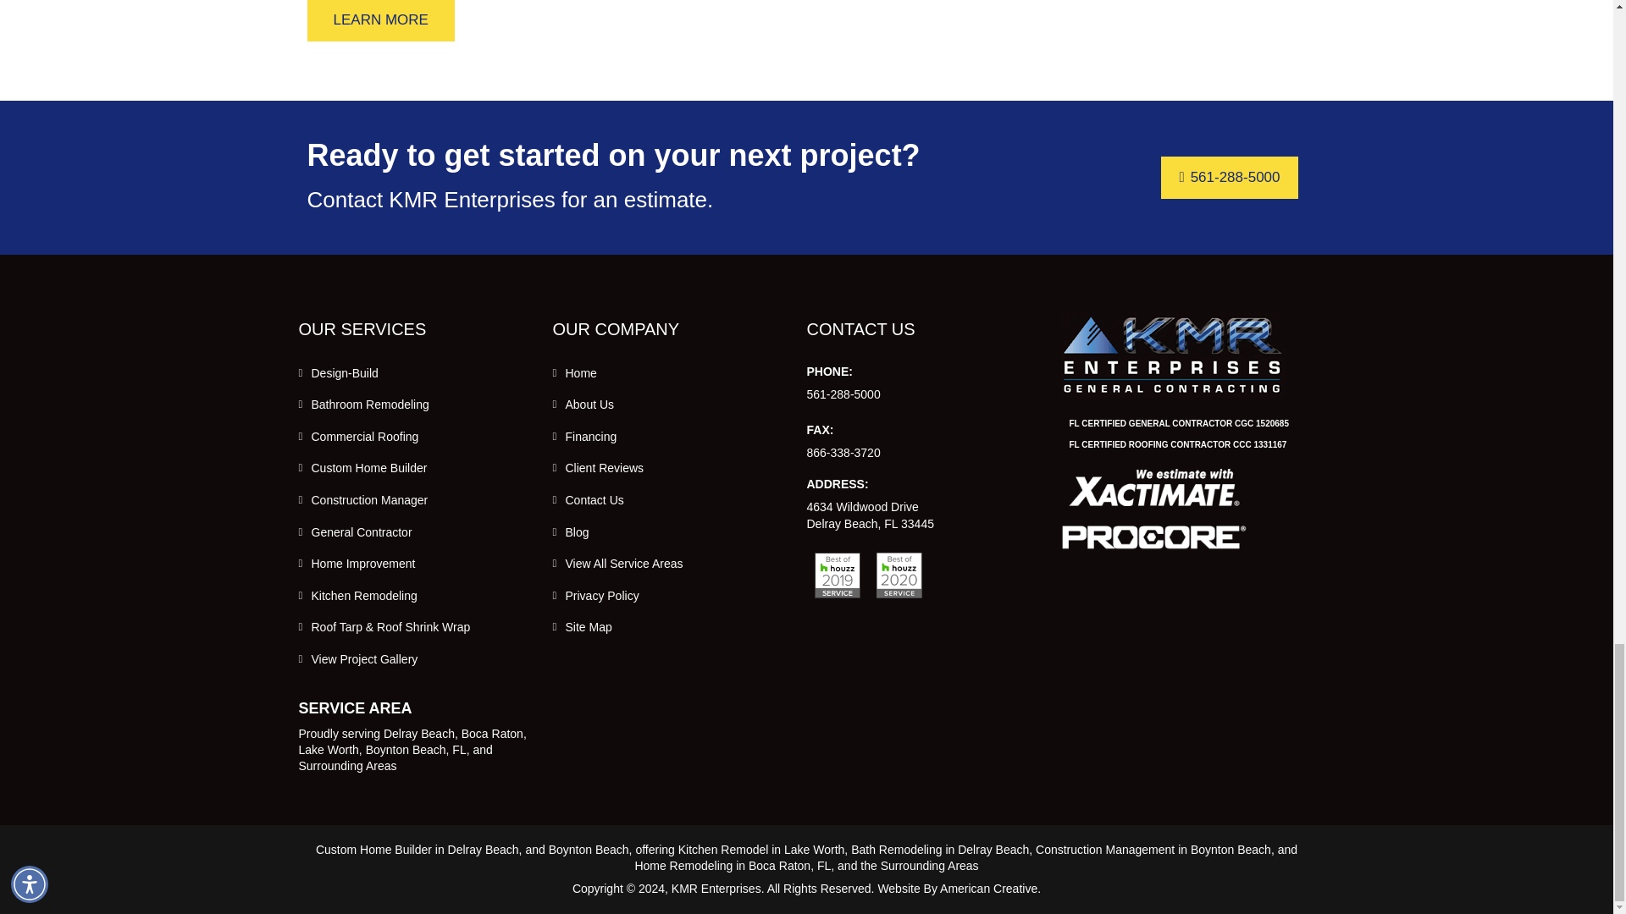  Describe the element at coordinates (364, 595) in the screenshot. I see `Kitchen Remodeling` at that location.